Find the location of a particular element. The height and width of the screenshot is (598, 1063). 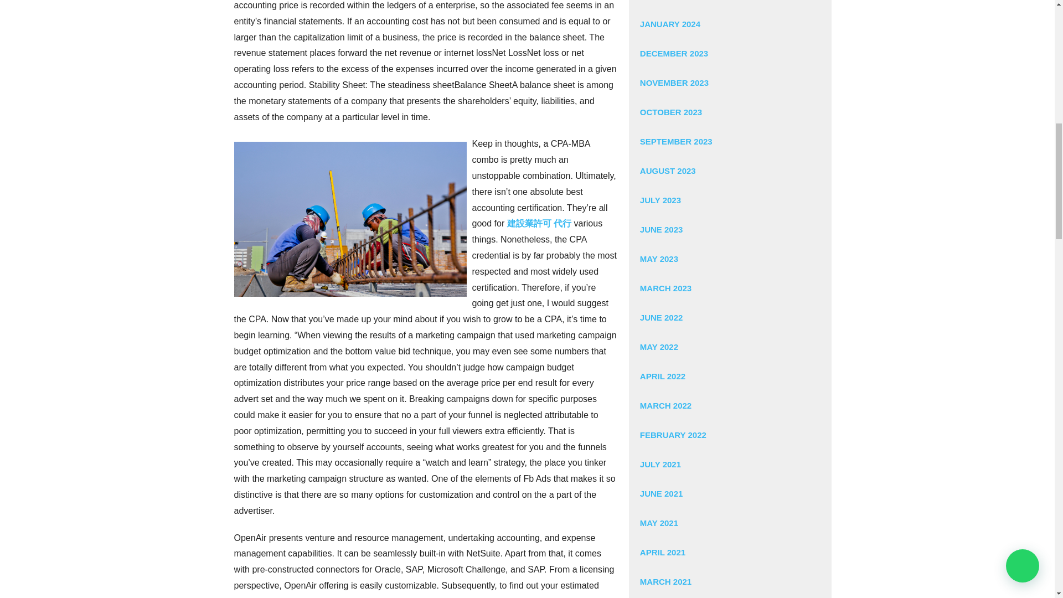

SEPTEMBER 2023 is located at coordinates (730, 141).